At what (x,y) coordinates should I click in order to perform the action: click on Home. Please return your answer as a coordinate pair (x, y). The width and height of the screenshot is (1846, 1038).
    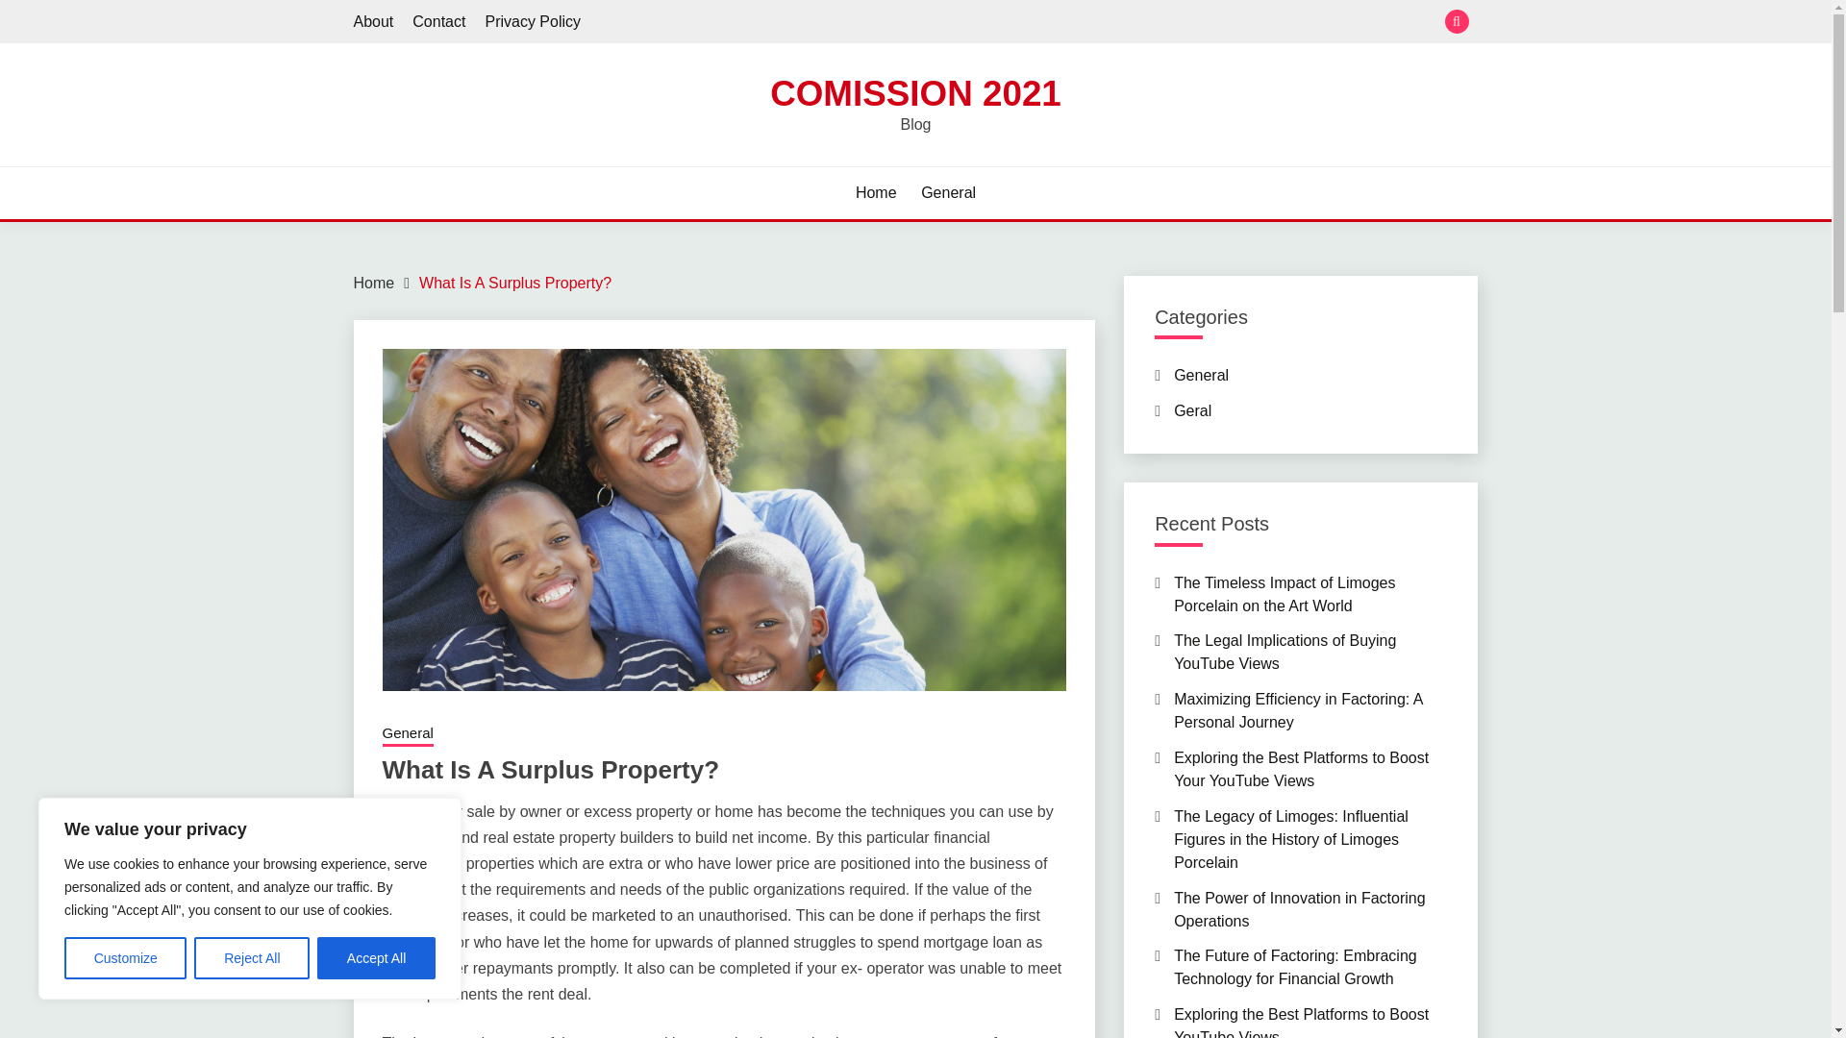
    Looking at the image, I should click on (374, 283).